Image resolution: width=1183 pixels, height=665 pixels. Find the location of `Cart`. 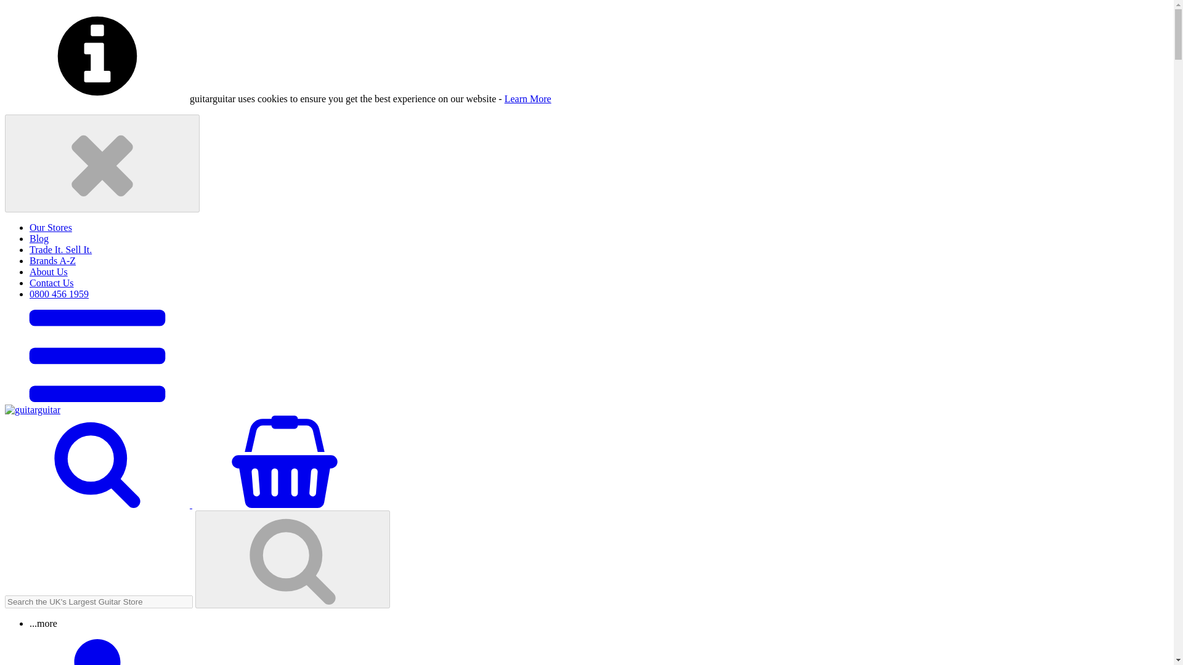

Cart is located at coordinates (285, 505).